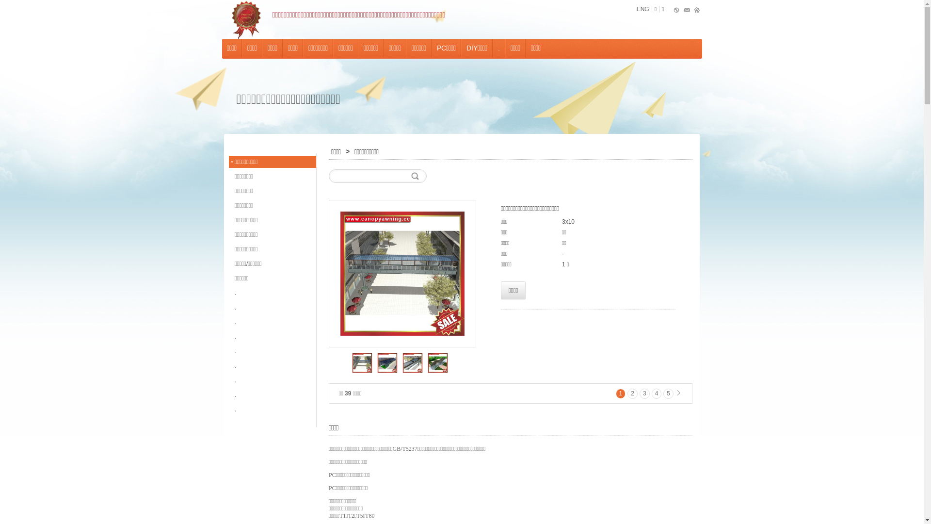 The height and width of the screenshot is (524, 931). I want to click on ., so click(273, 293).